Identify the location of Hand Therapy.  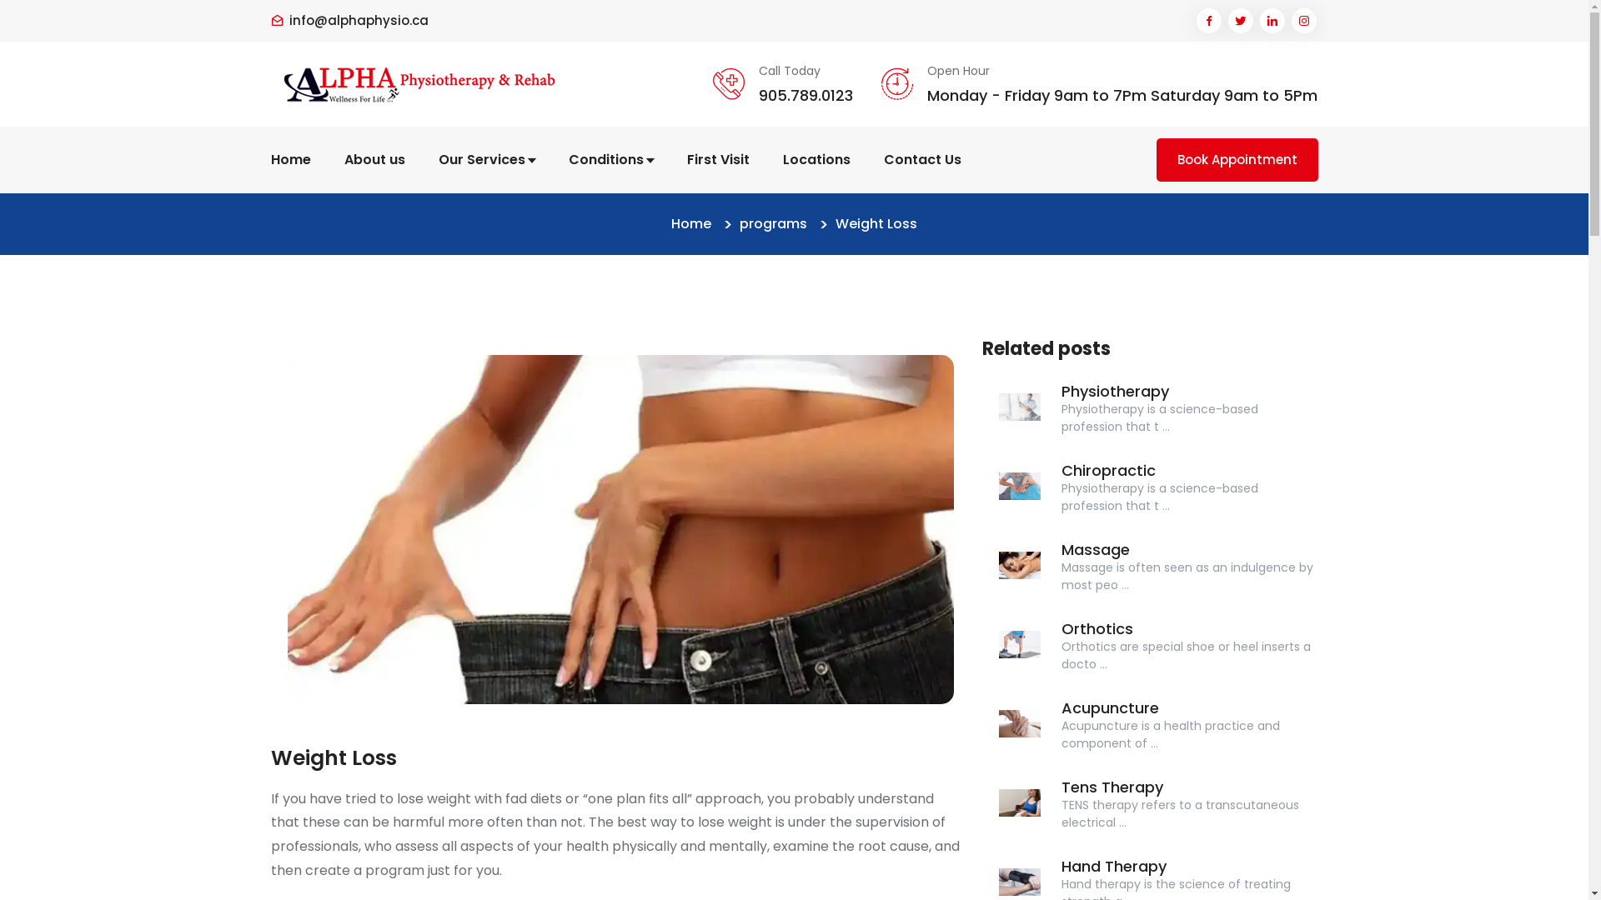
(1114, 867).